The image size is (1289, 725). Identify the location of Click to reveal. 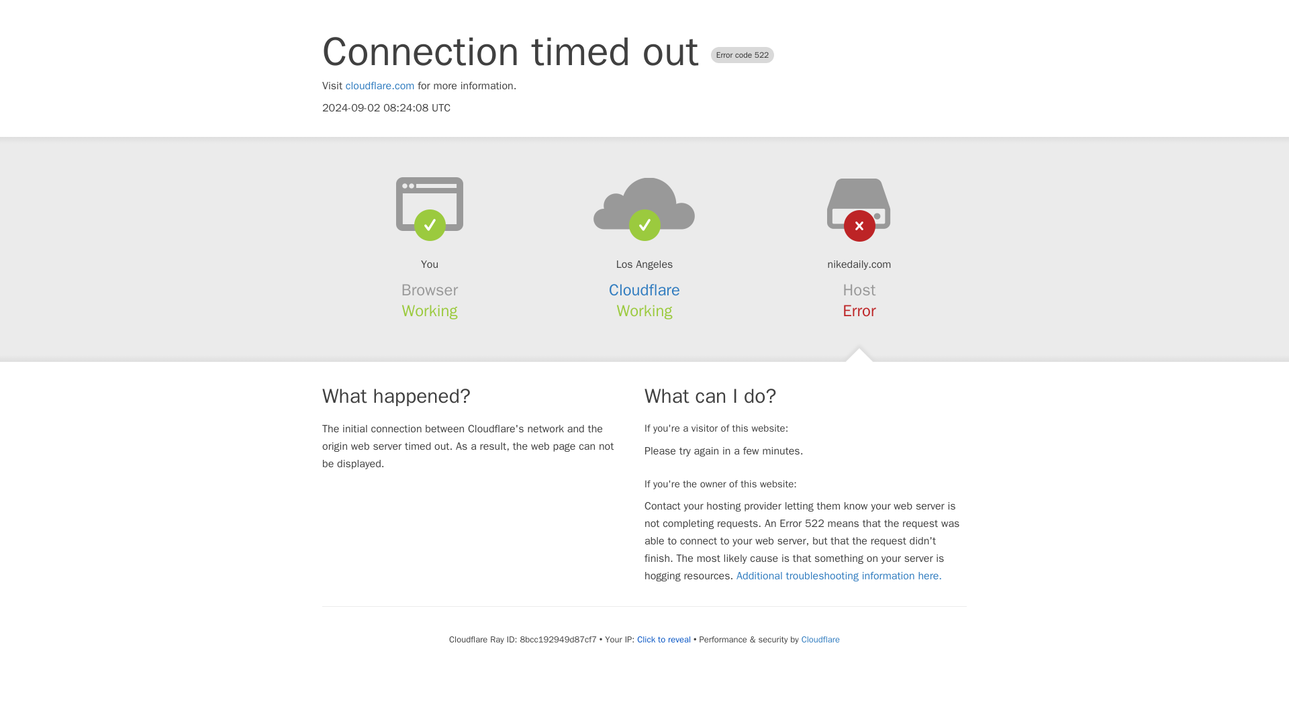
(663, 639).